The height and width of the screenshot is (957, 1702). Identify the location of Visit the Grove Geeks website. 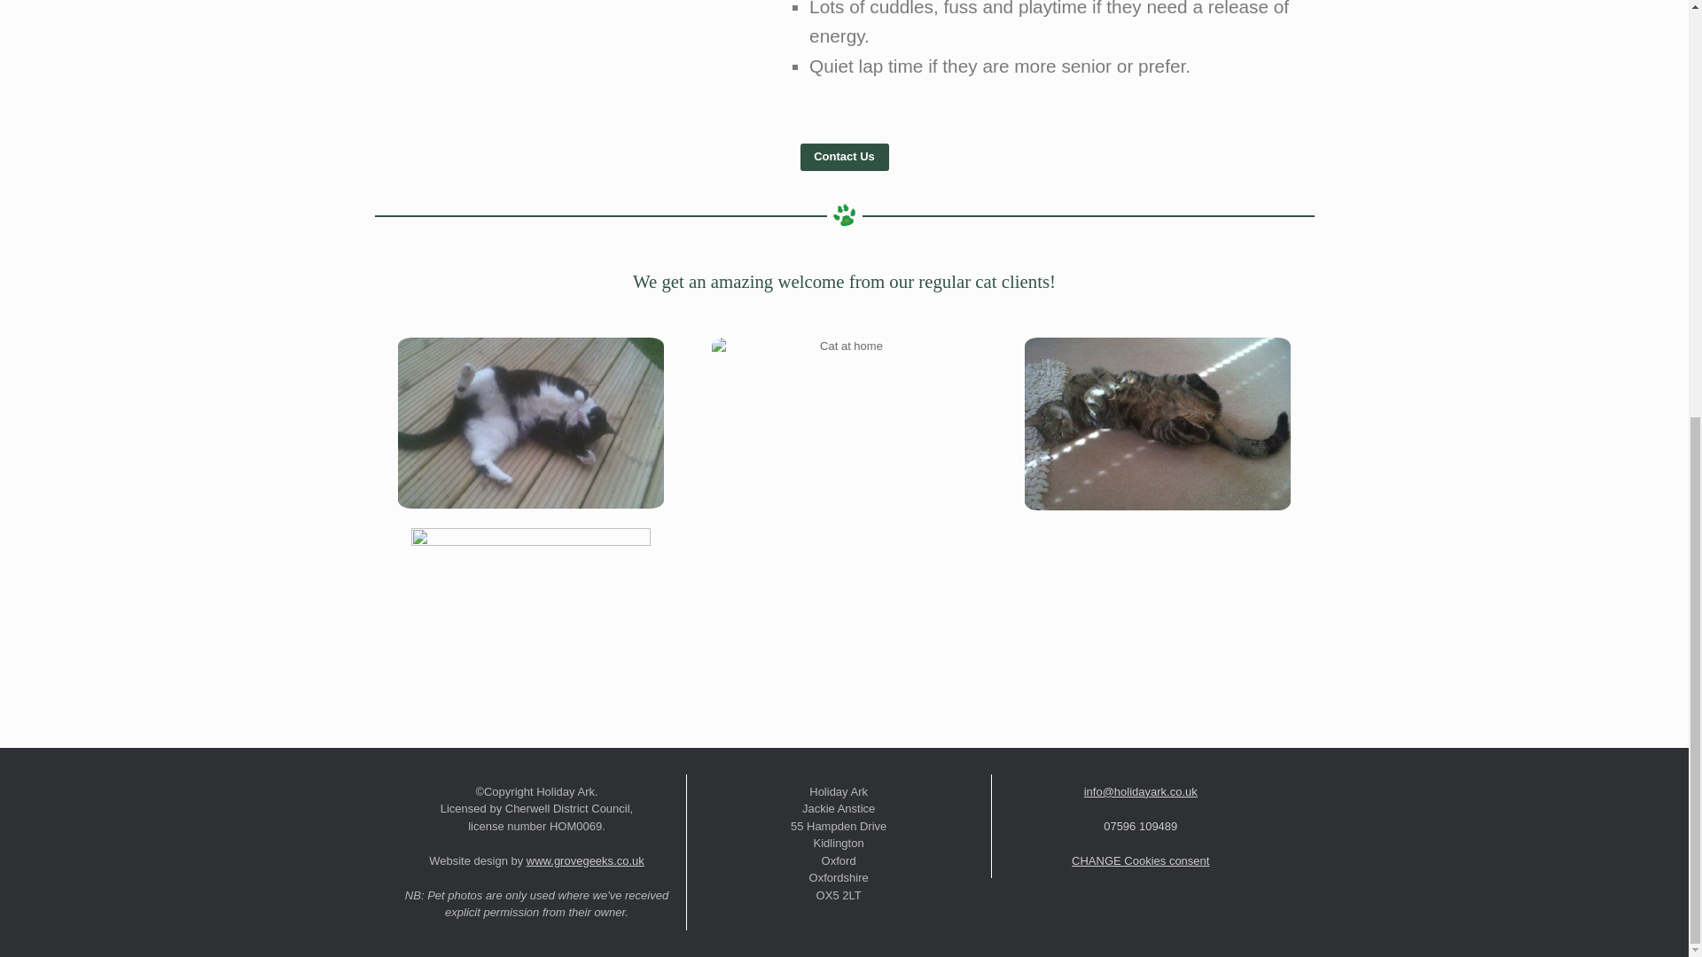
(585, 860).